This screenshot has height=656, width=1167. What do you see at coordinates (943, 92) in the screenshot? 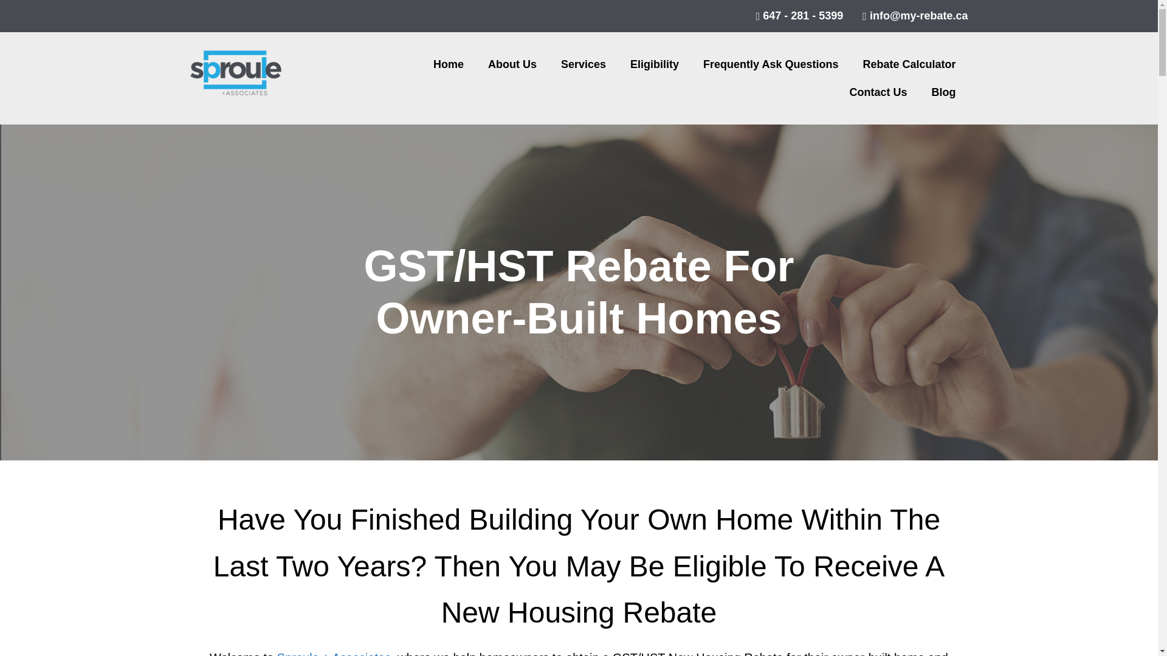
I see `Blog` at bounding box center [943, 92].